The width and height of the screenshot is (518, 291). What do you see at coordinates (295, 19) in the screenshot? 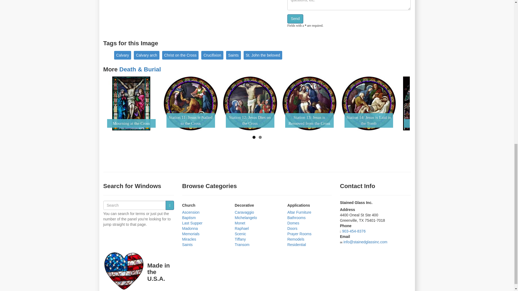
I see `Send` at bounding box center [295, 19].